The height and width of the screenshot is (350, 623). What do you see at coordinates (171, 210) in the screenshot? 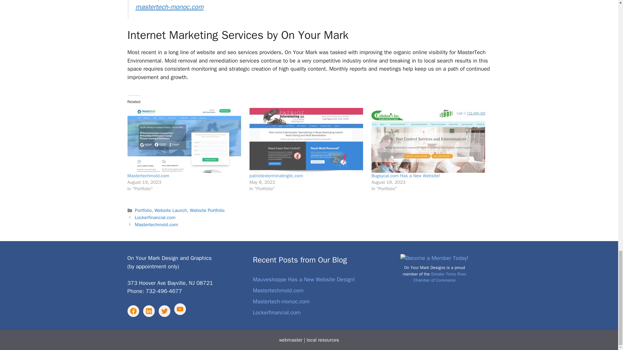
I see `Website Launch` at bounding box center [171, 210].